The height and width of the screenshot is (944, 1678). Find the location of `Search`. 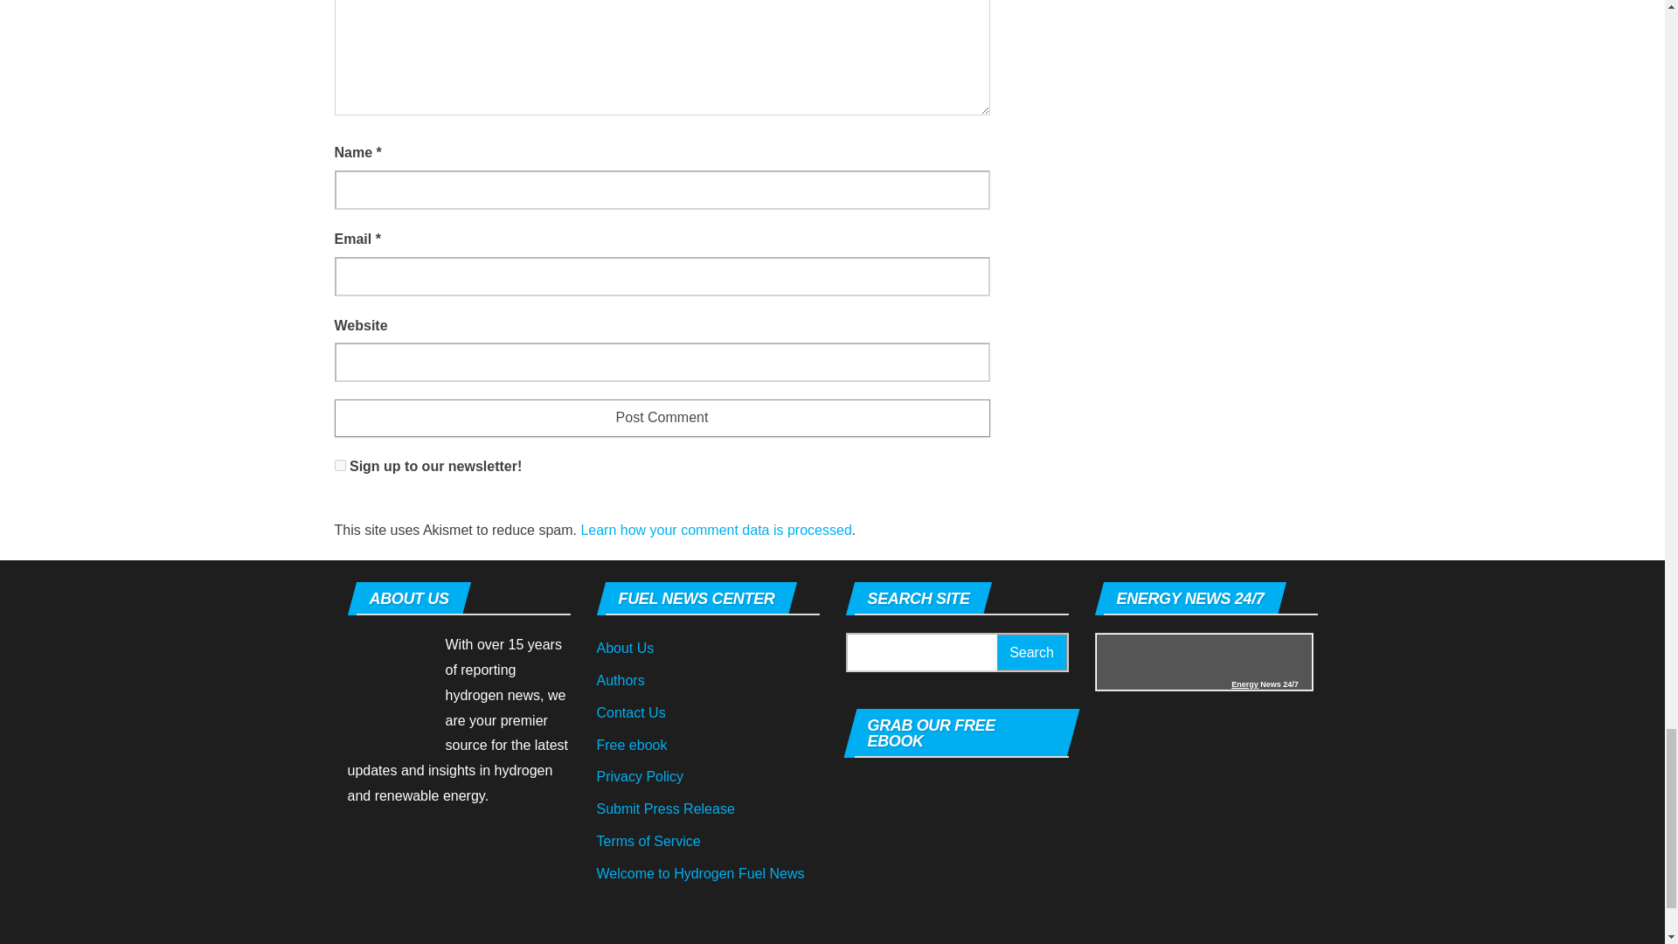

Search is located at coordinates (1031, 652).